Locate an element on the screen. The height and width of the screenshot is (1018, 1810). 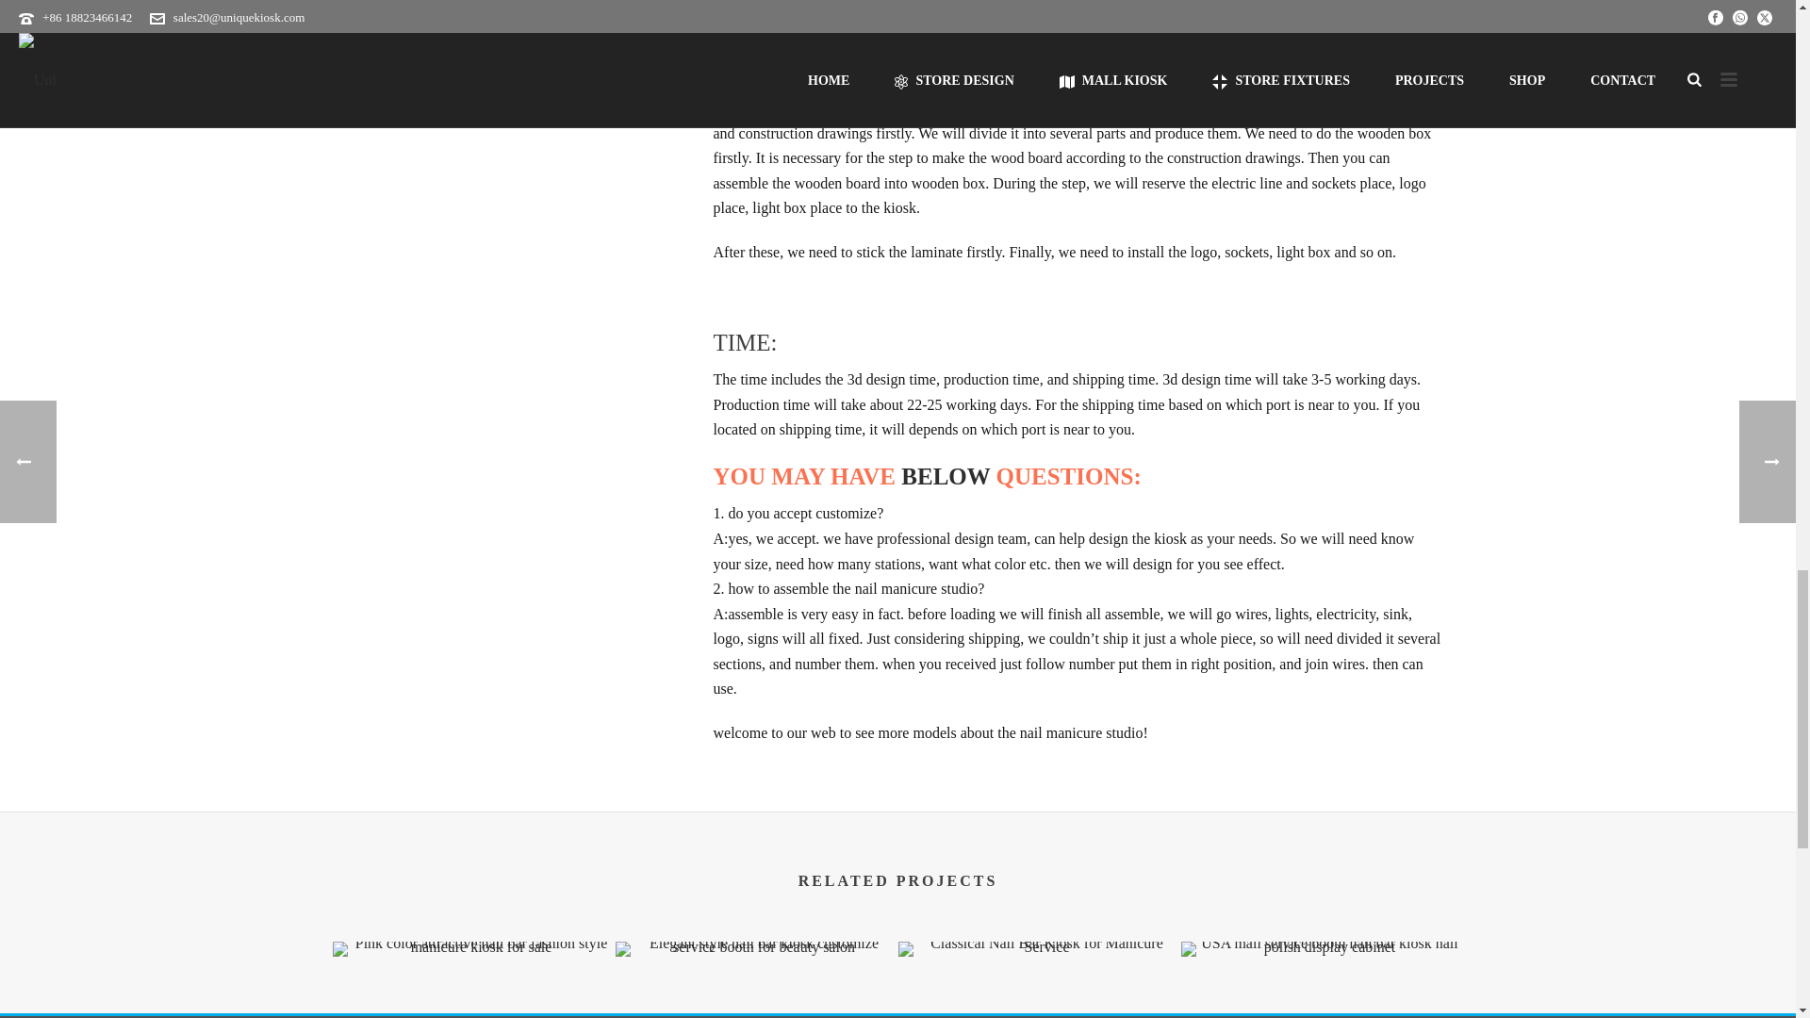
Classical Nail Bar Kiosk for Manicure Service is located at coordinates (1039, 949).